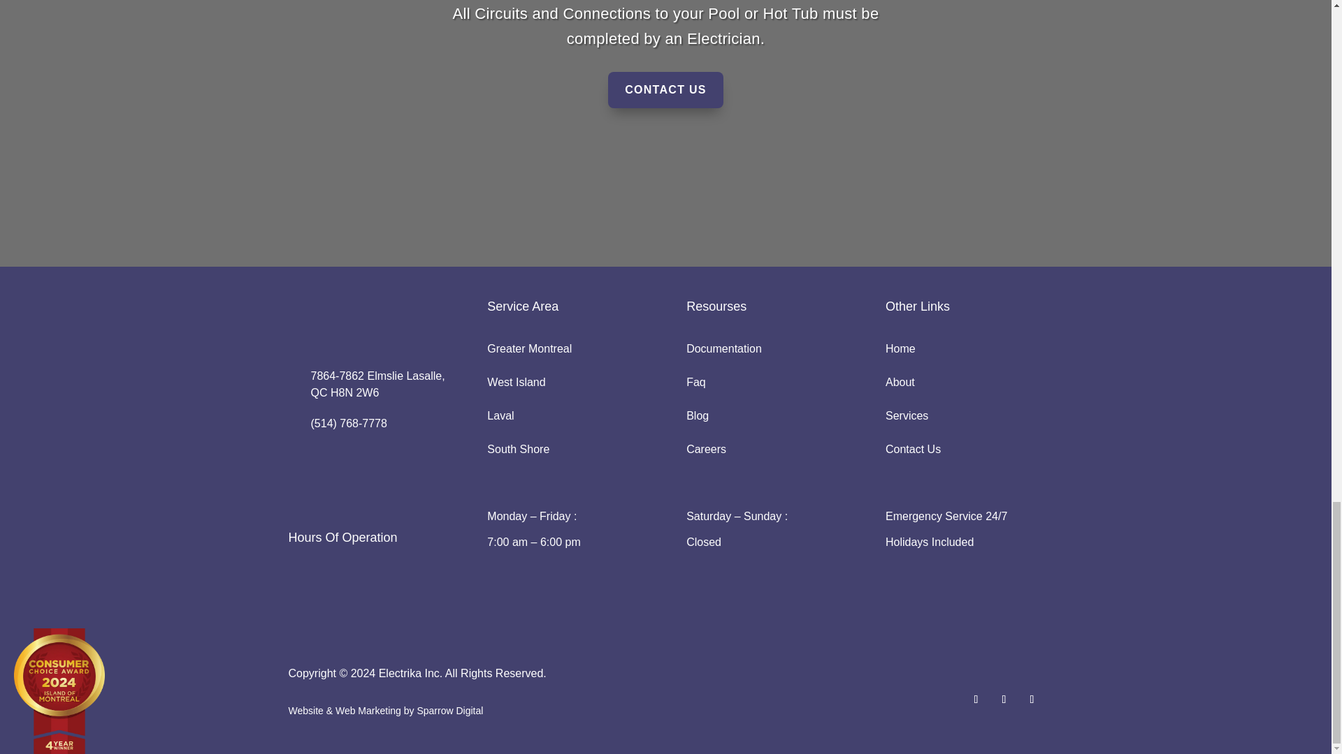  Describe the element at coordinates (358, 613) in the screenshot. I see `fit-product-RGB` at that location.